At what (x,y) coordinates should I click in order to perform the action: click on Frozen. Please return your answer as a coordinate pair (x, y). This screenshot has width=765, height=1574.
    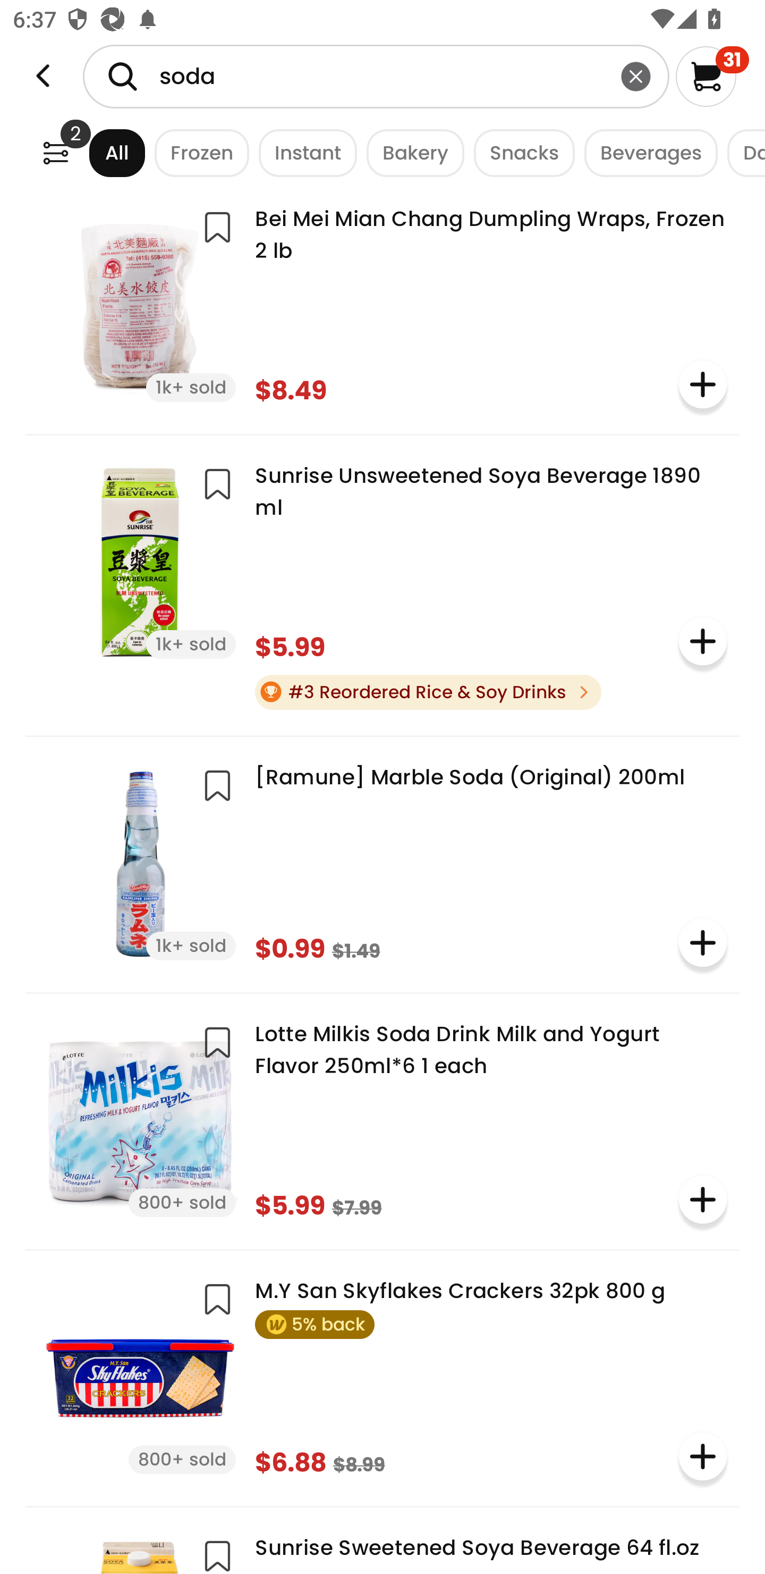
    Looking at the image, I should click on (197, 152).